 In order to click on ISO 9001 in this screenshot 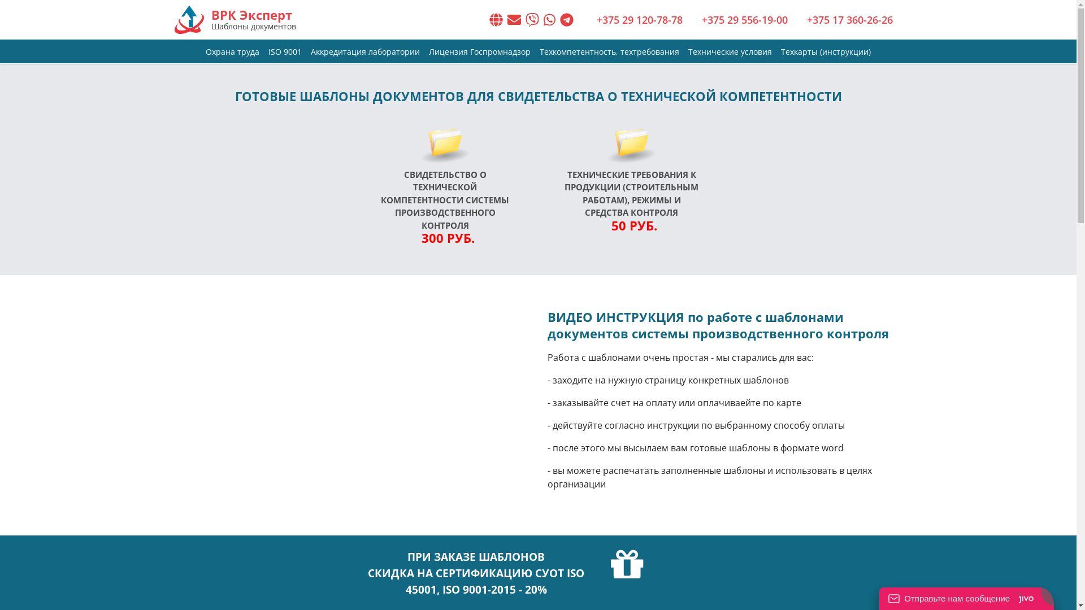, I will do `click(285, 52)`.